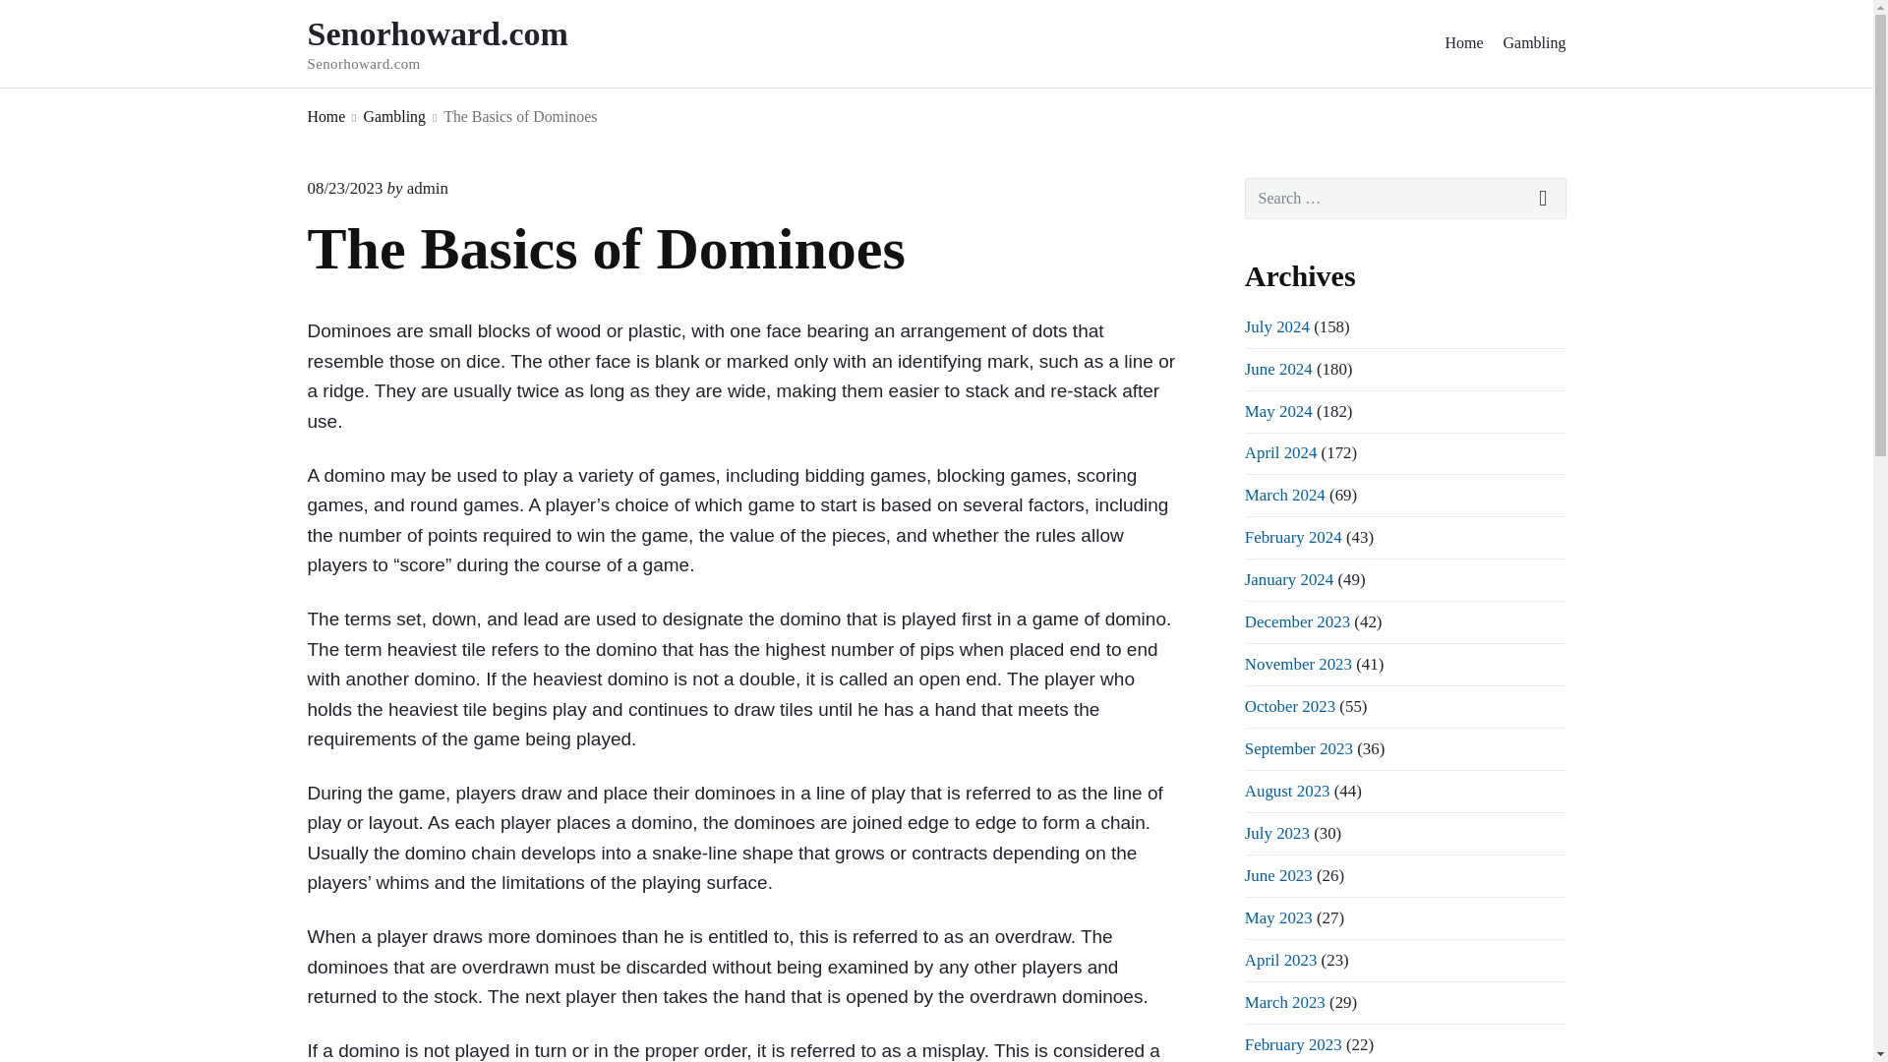 The image size is (1888, 1062). I want to click on December 2023, so click(1296, 621).